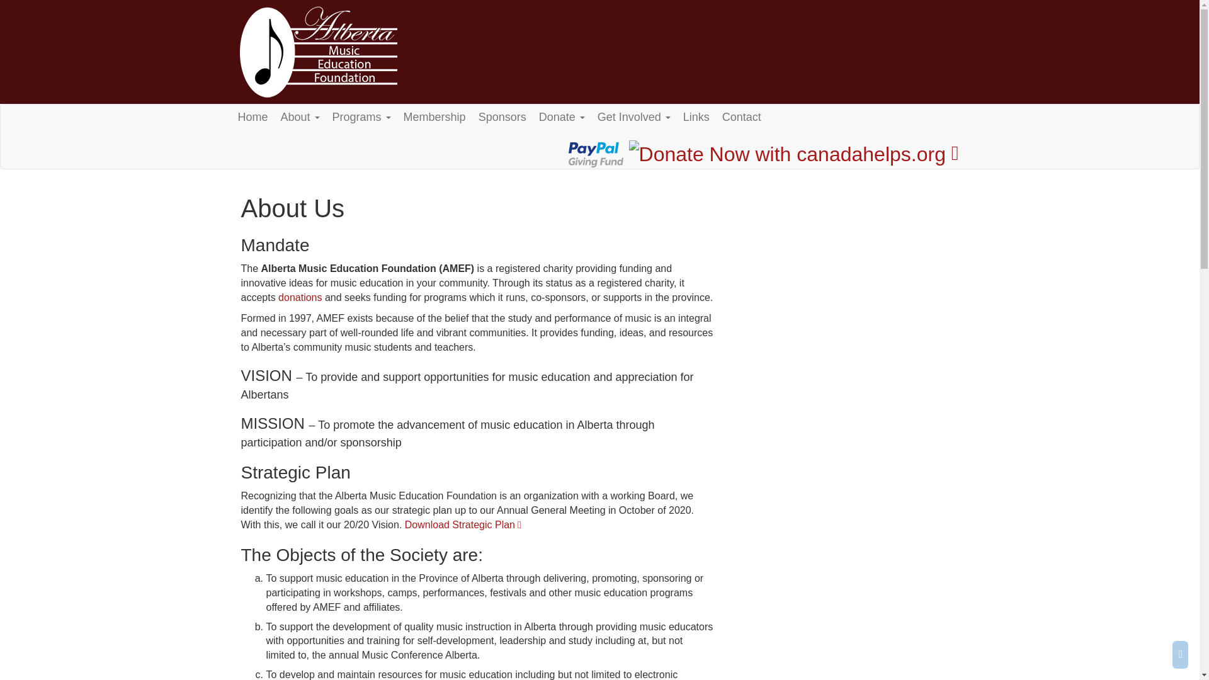  What do you see at coordinates (361, 117) in the screenshot?
I see `Programs` at bounding box center [361, 117].